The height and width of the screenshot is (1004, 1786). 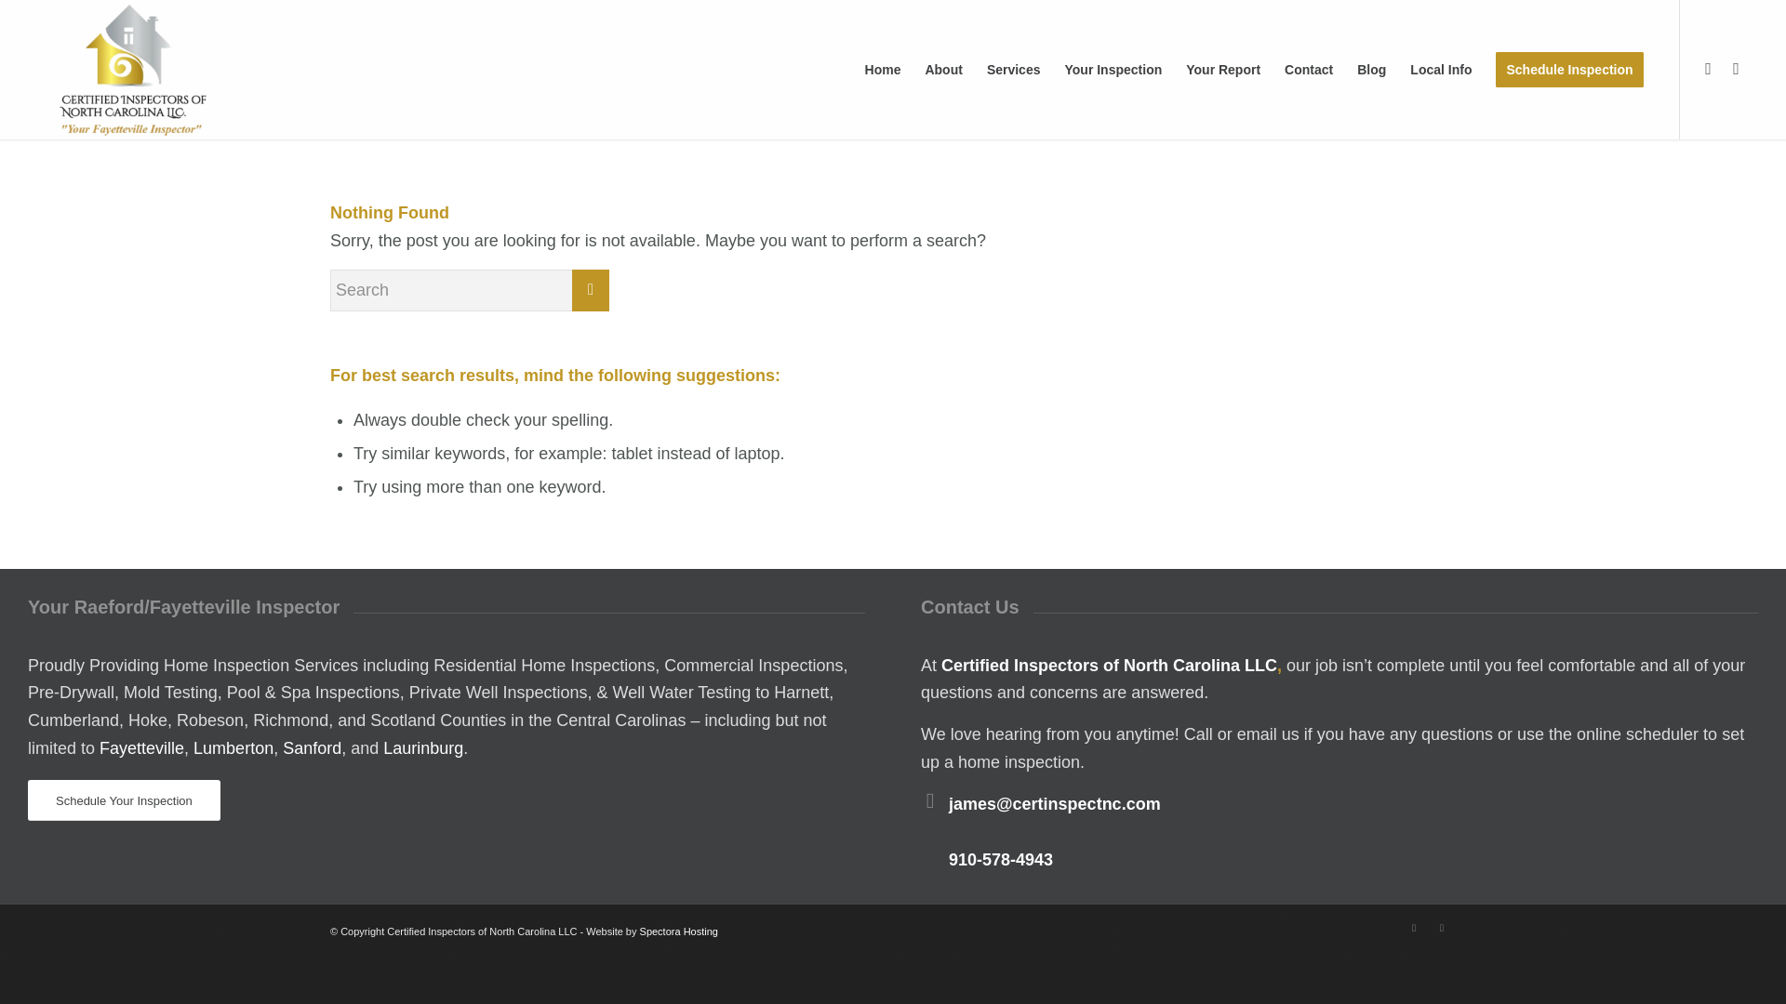 What do you see at coordinates (1001, 859) in the screenshot?
I see `910-578-4943` at bounding box center [1001, 859].